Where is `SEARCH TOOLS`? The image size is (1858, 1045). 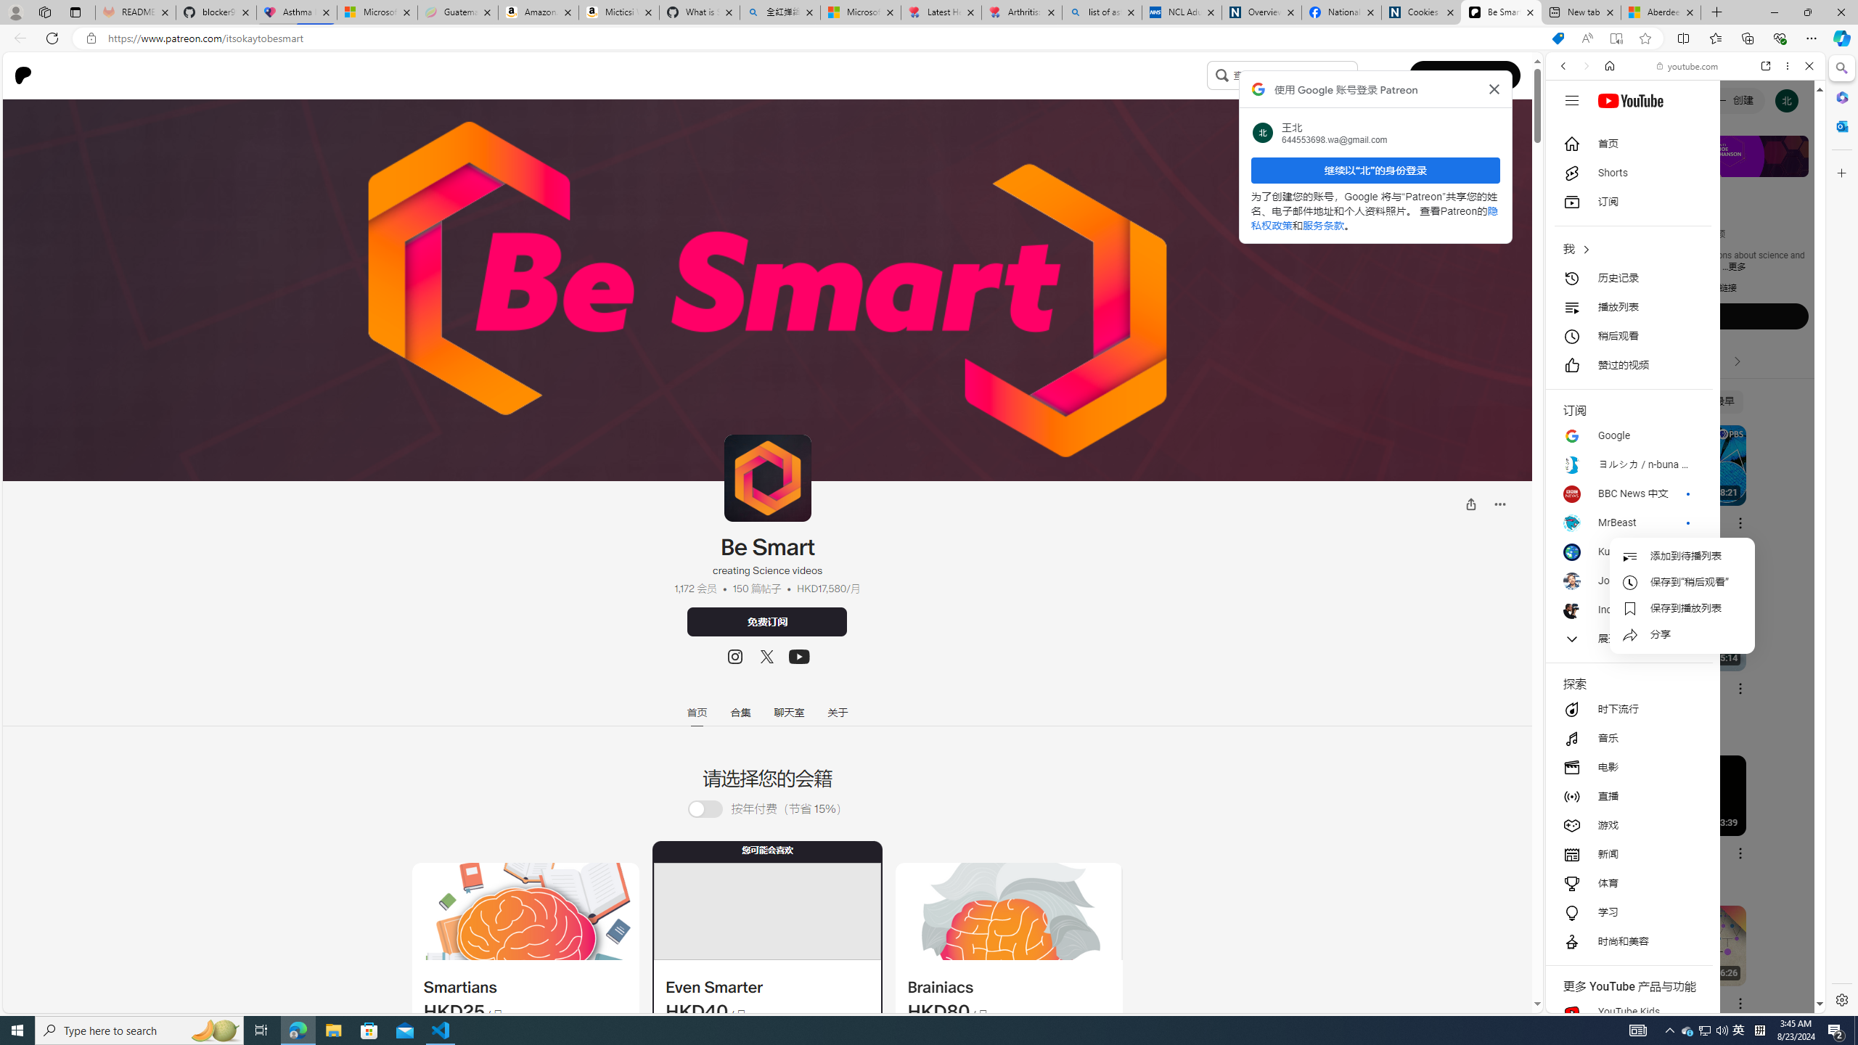 SEARCH TOOLS is located at coordinates (1723, 166).